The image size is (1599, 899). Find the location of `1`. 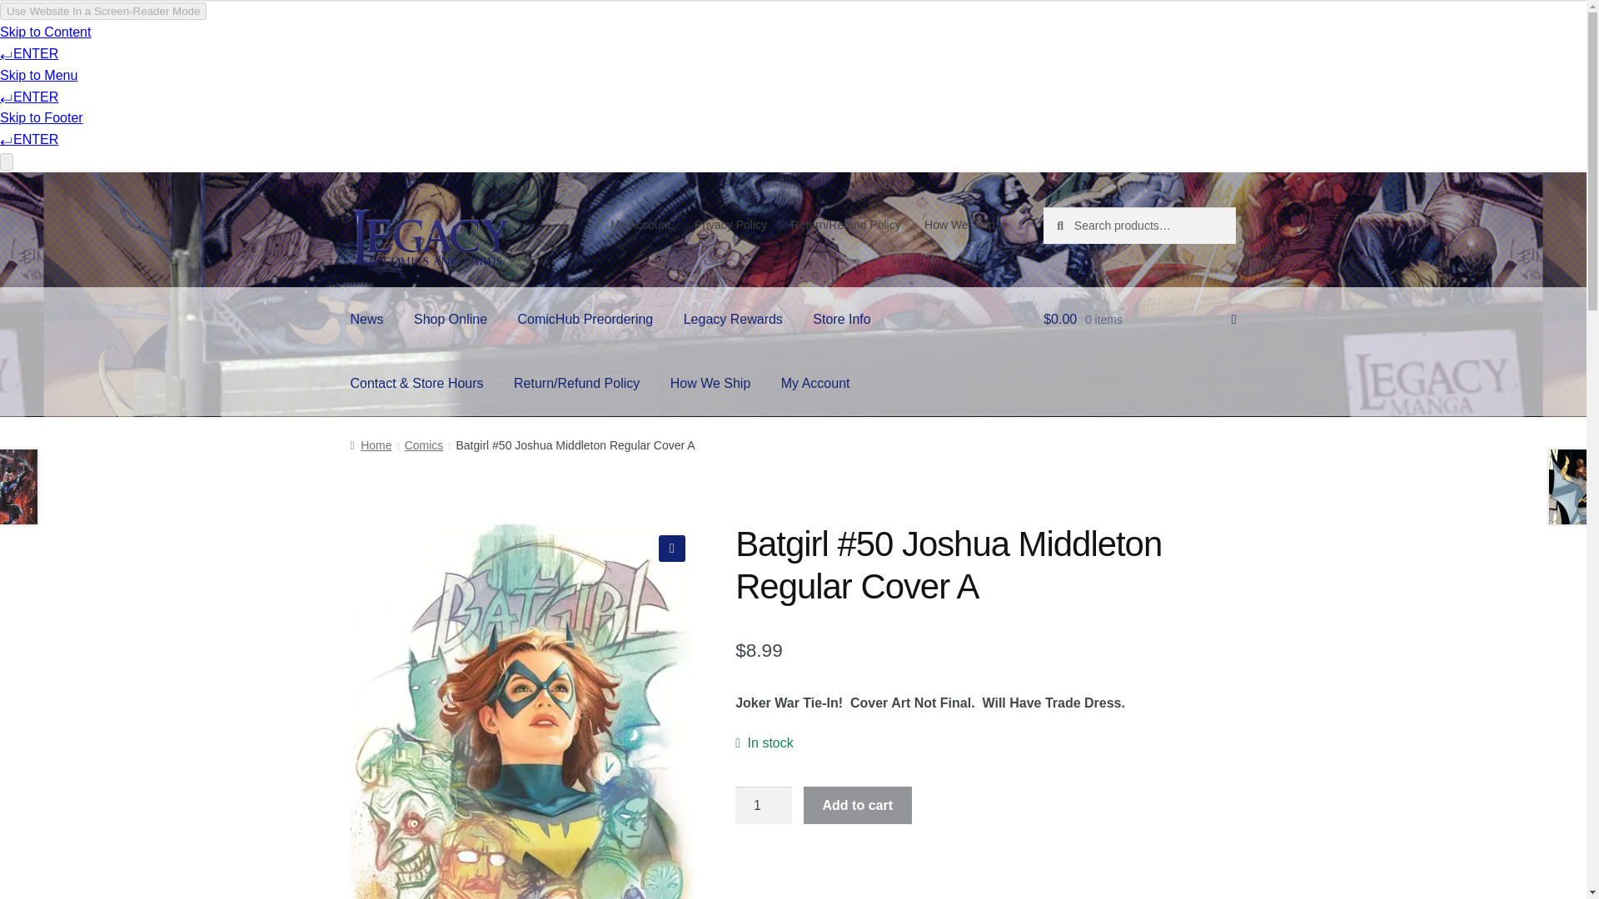

1 is located at coordinates (763, 806).